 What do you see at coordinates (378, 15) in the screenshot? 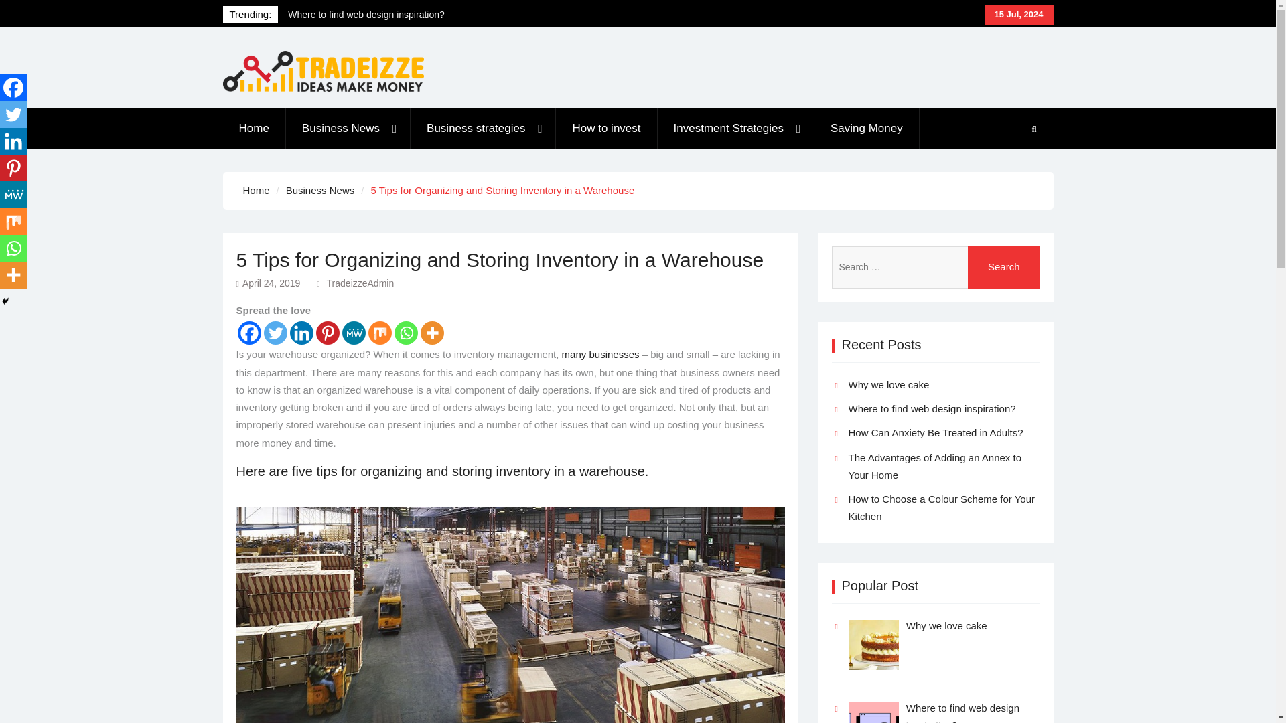
I see `Where to find web design inspiration?` at bounding box center [378, 15].